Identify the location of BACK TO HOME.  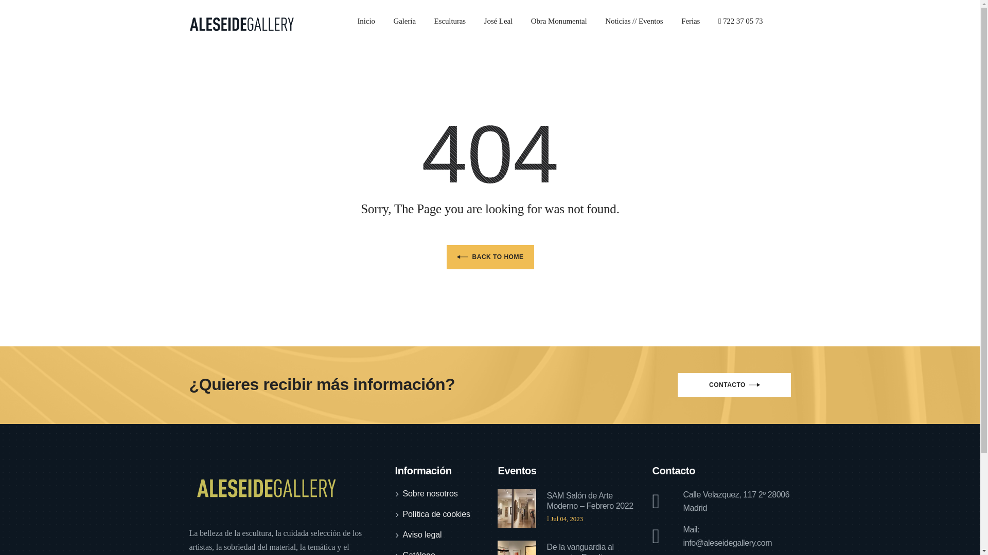
(490, 257).